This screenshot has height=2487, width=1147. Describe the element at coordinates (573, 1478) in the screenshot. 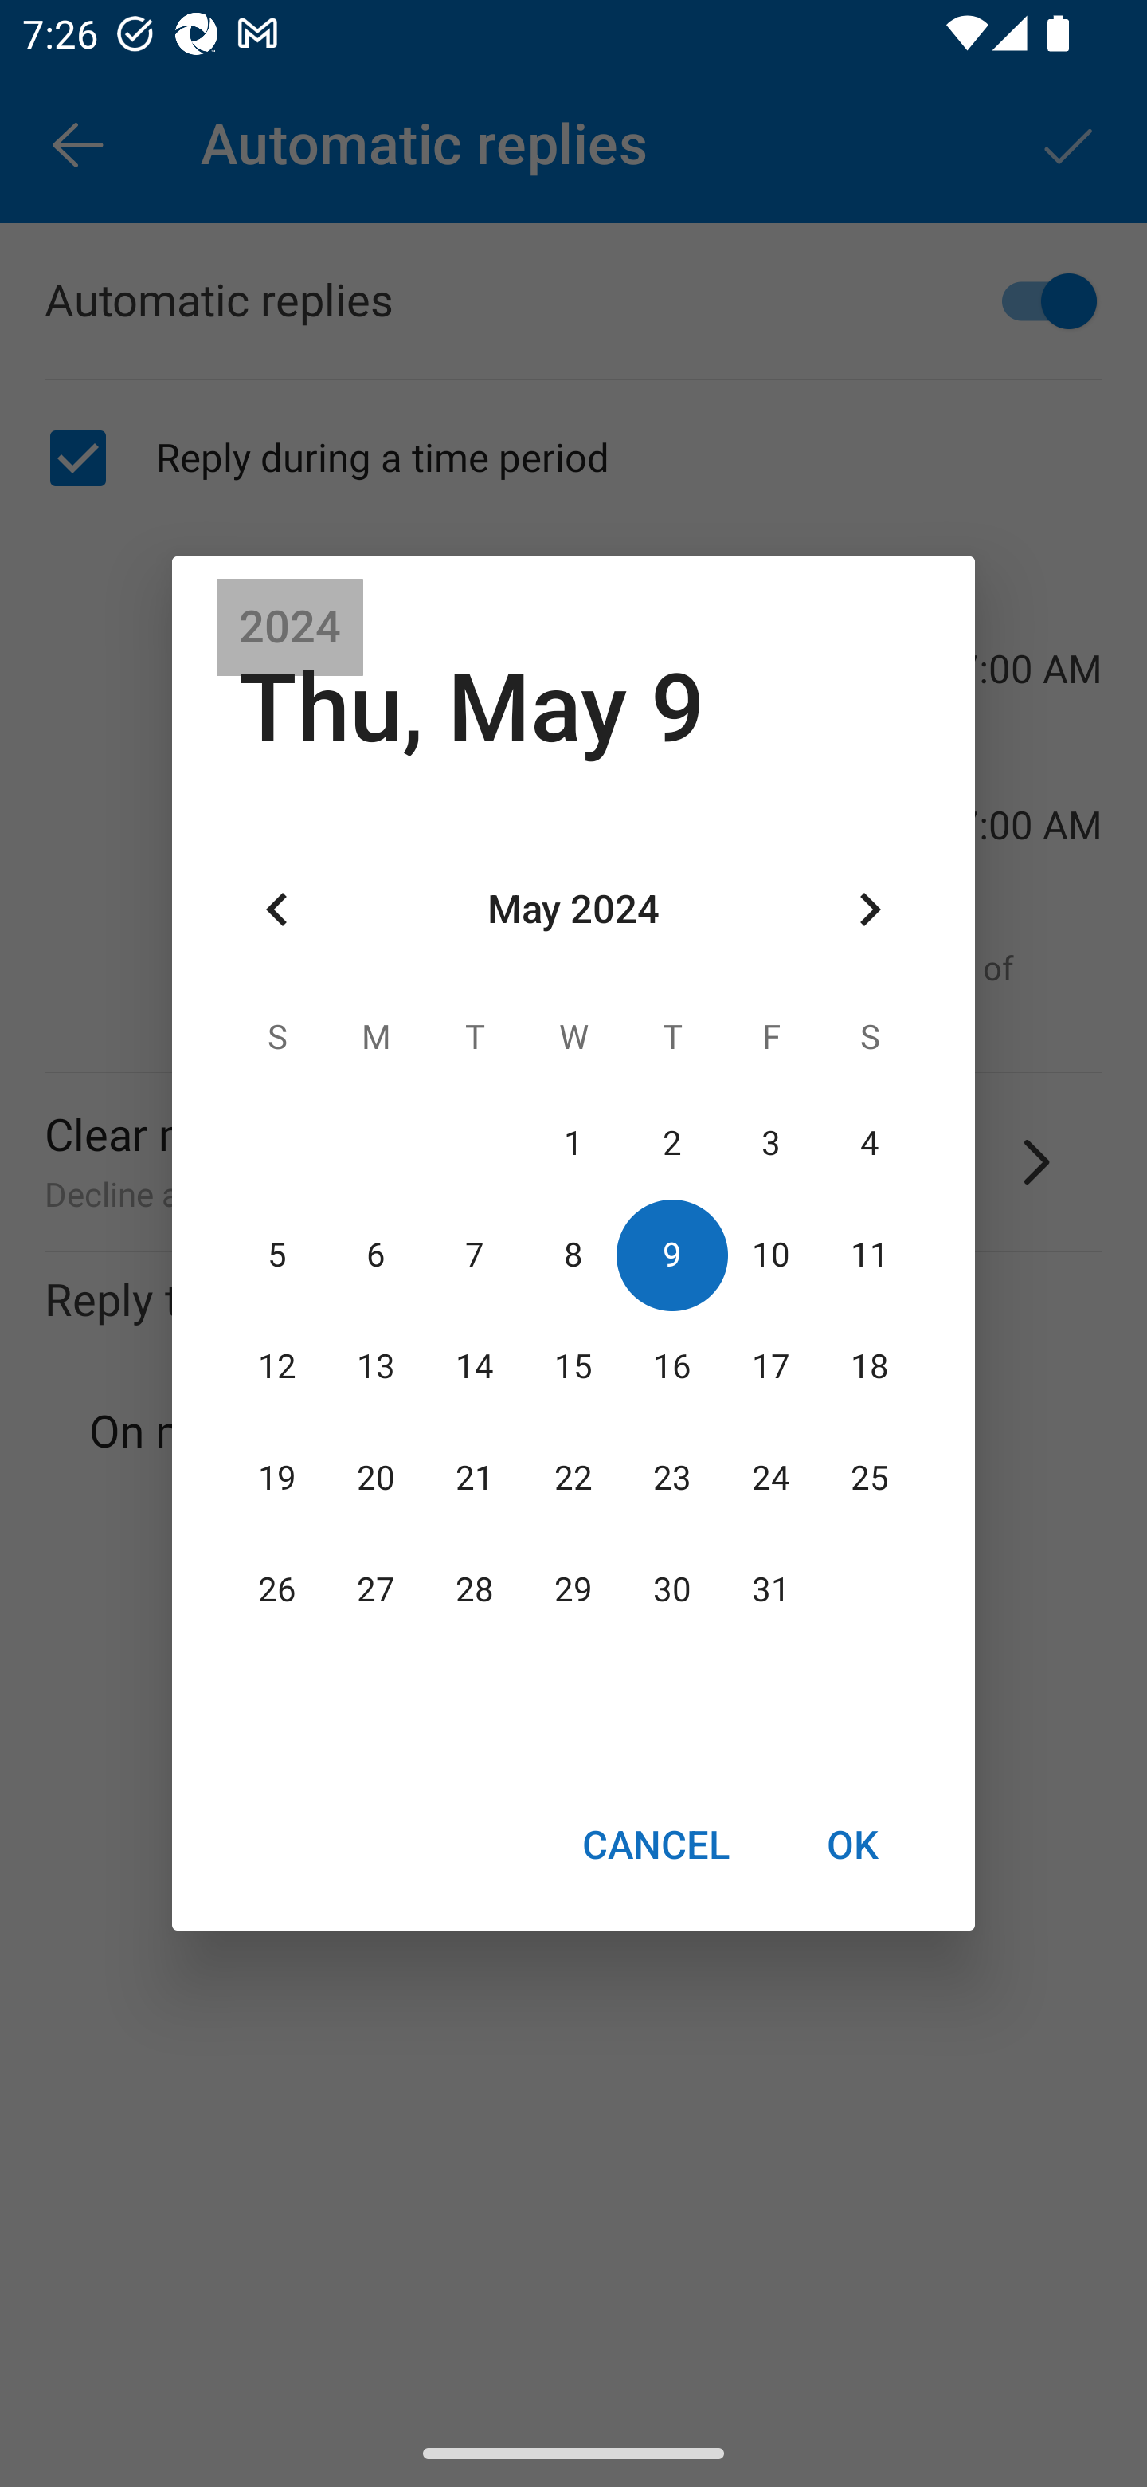

I see `22 22 May 2024` at that location.